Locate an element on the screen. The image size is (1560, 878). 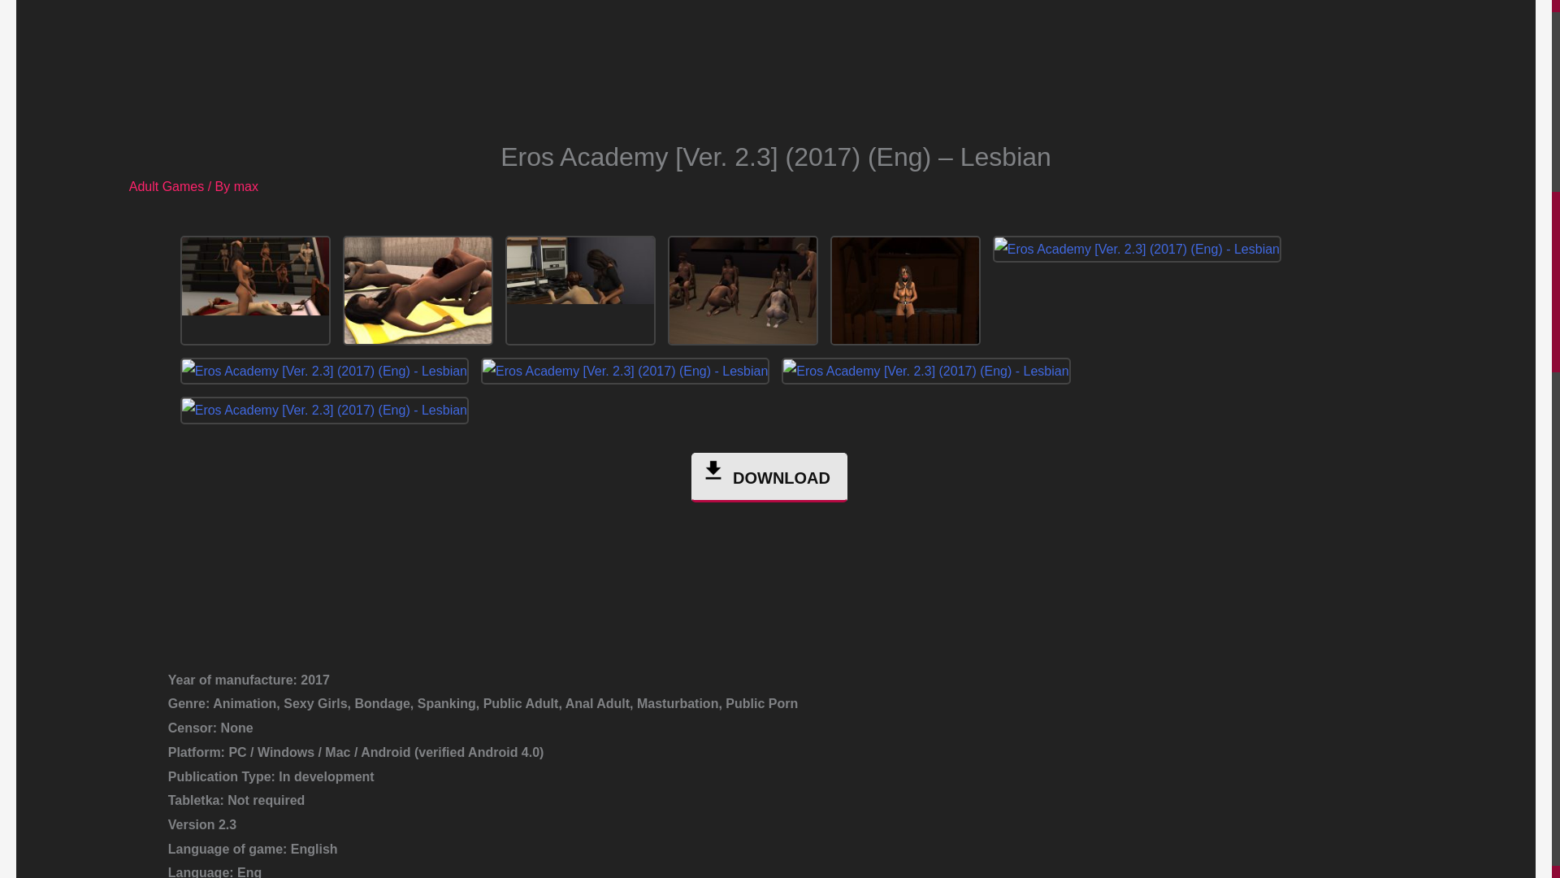
Adult Games is located at coordinates (167, 186).